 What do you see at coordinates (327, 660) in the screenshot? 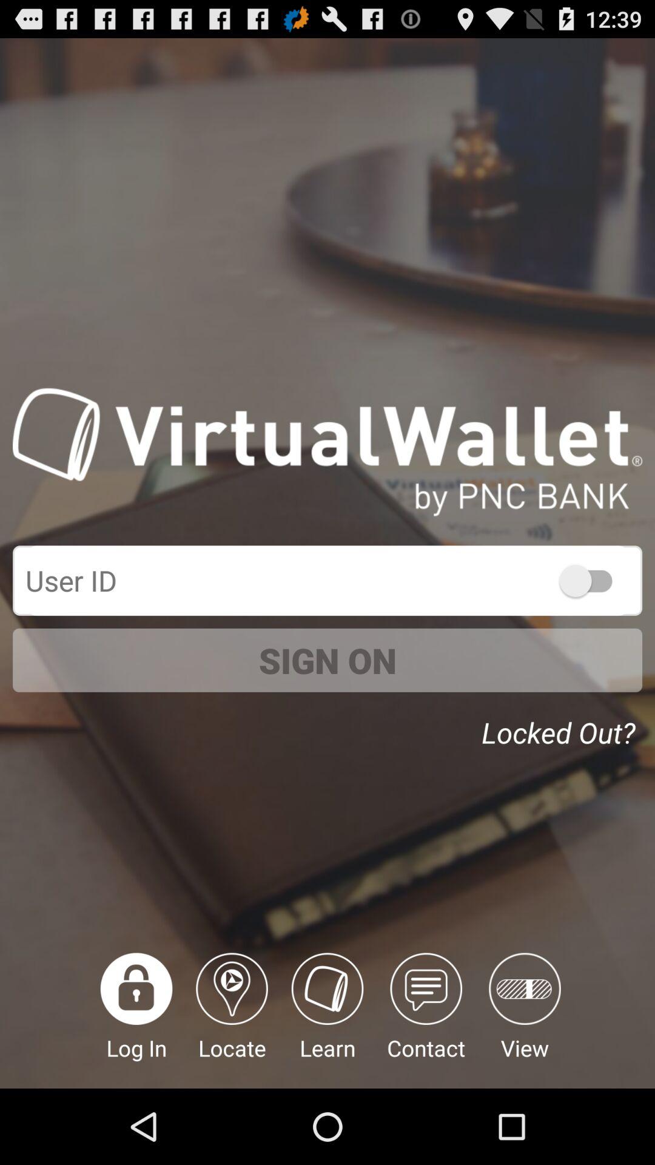
I see `open the sign on item` at bounding box center [327, 660].